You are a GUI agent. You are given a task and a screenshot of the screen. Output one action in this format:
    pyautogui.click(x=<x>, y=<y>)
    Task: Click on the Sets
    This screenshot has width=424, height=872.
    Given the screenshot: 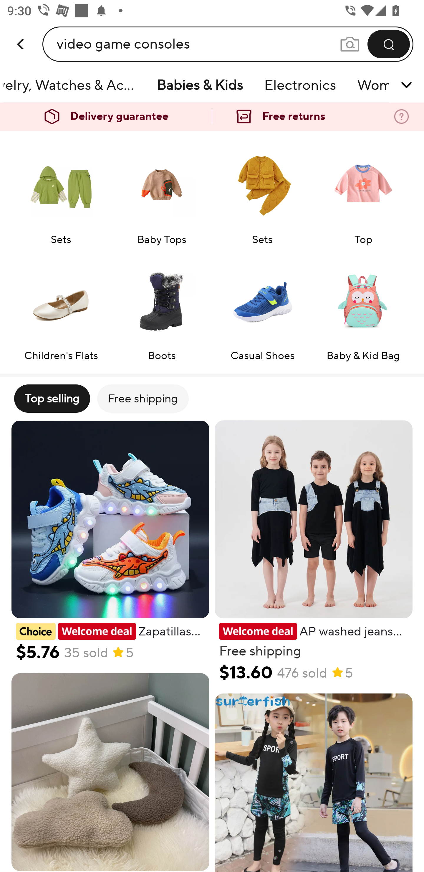 What is the action you would take?
    pyautogui.click(x=262, y=192)
    